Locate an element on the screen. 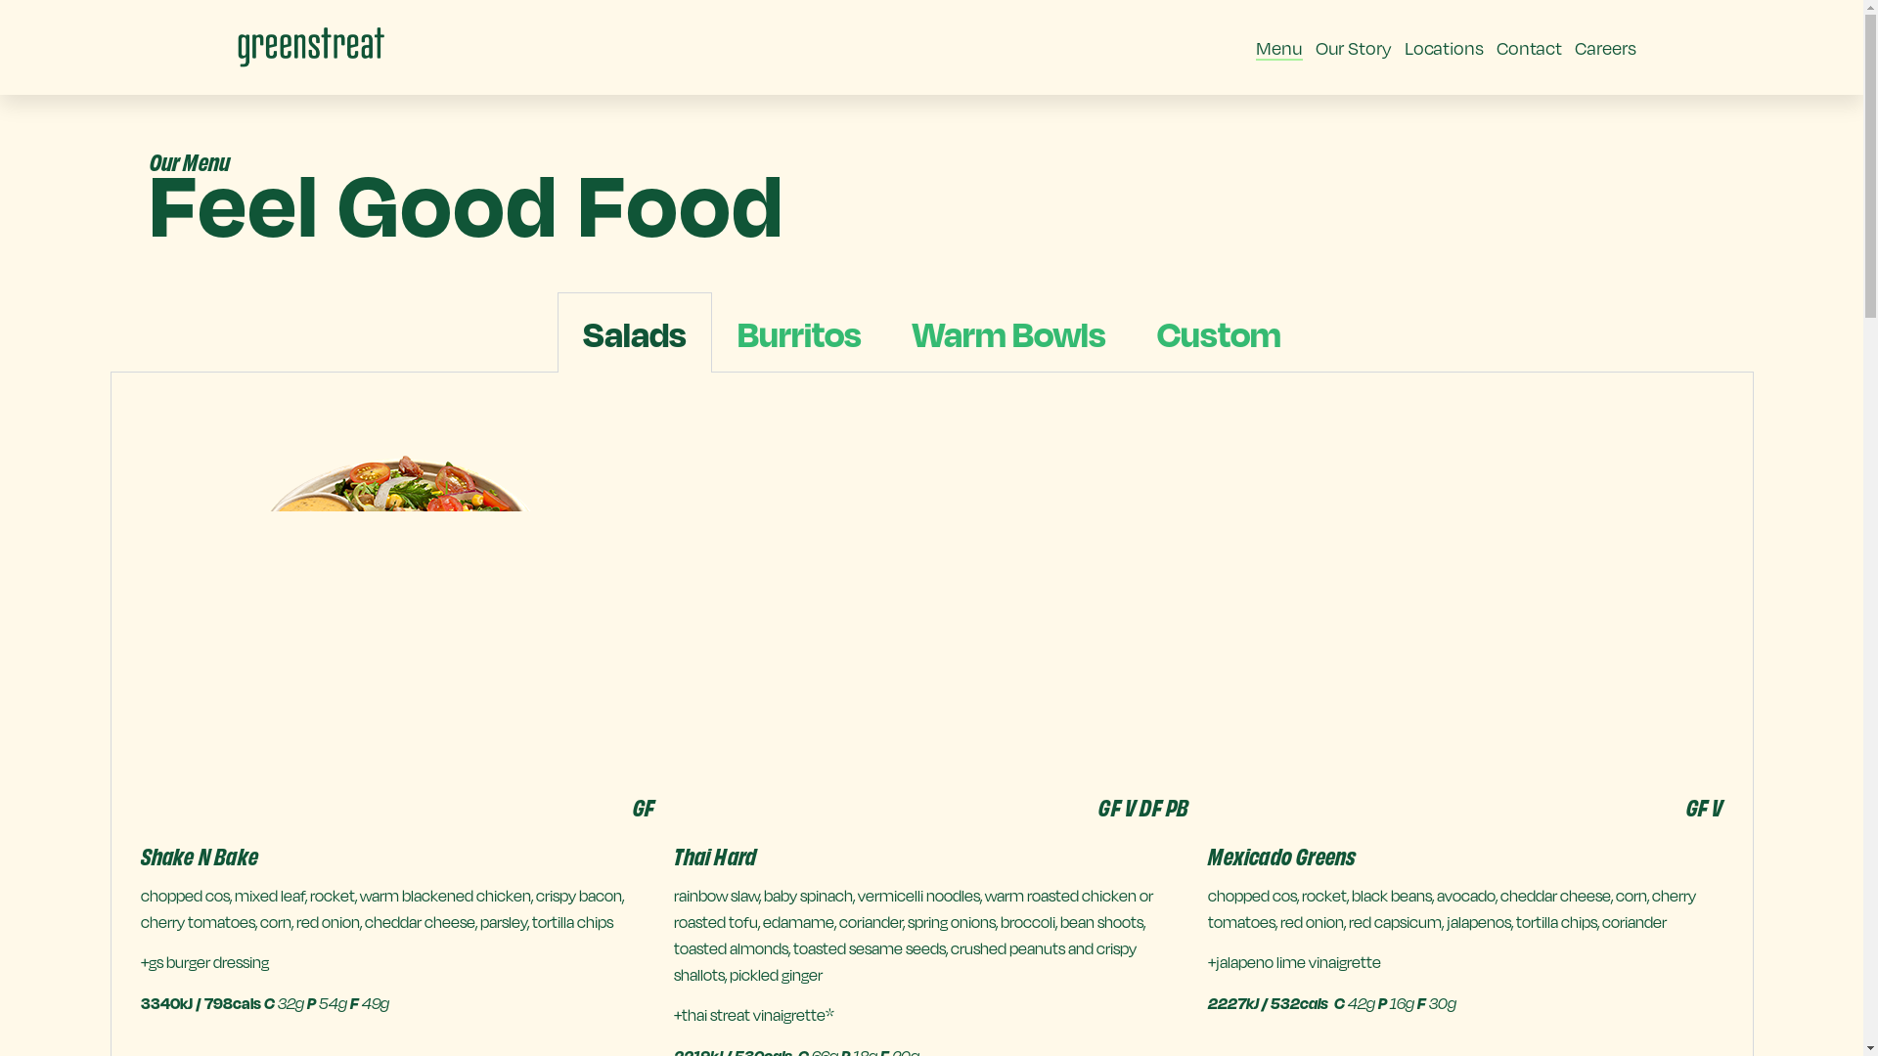 The height and width of the screenshot is (1056, 1878). Contact is located at coordinates (1530, 48).